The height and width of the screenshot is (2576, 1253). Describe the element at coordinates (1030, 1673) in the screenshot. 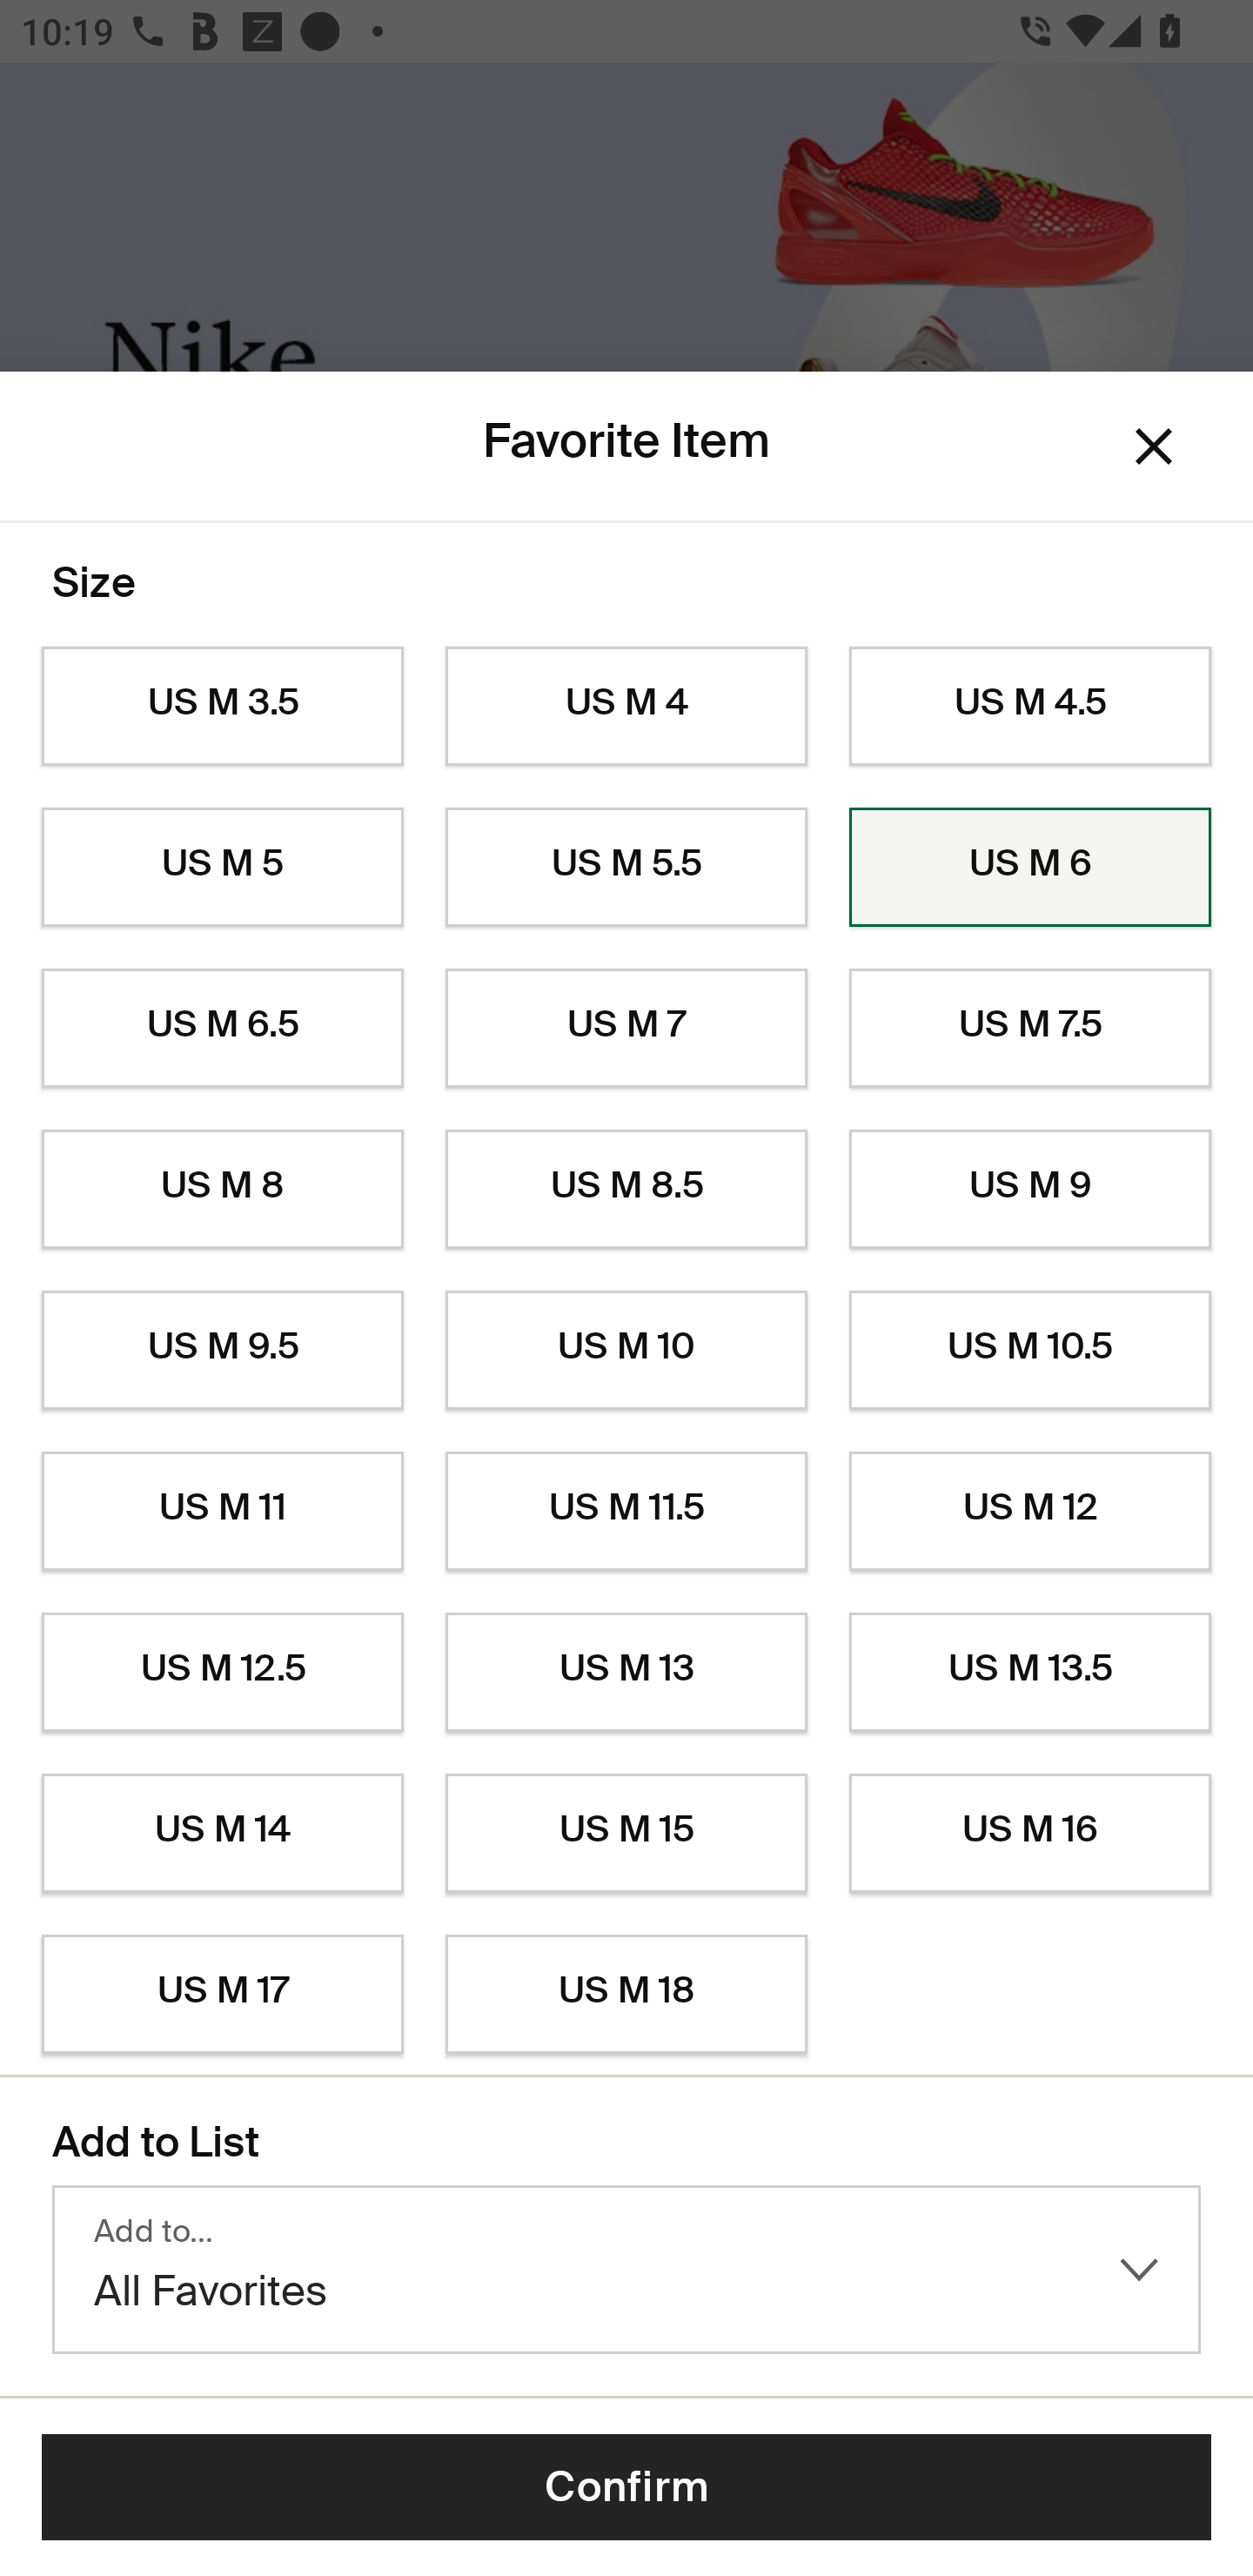

I see `US M 13.5` at that location.